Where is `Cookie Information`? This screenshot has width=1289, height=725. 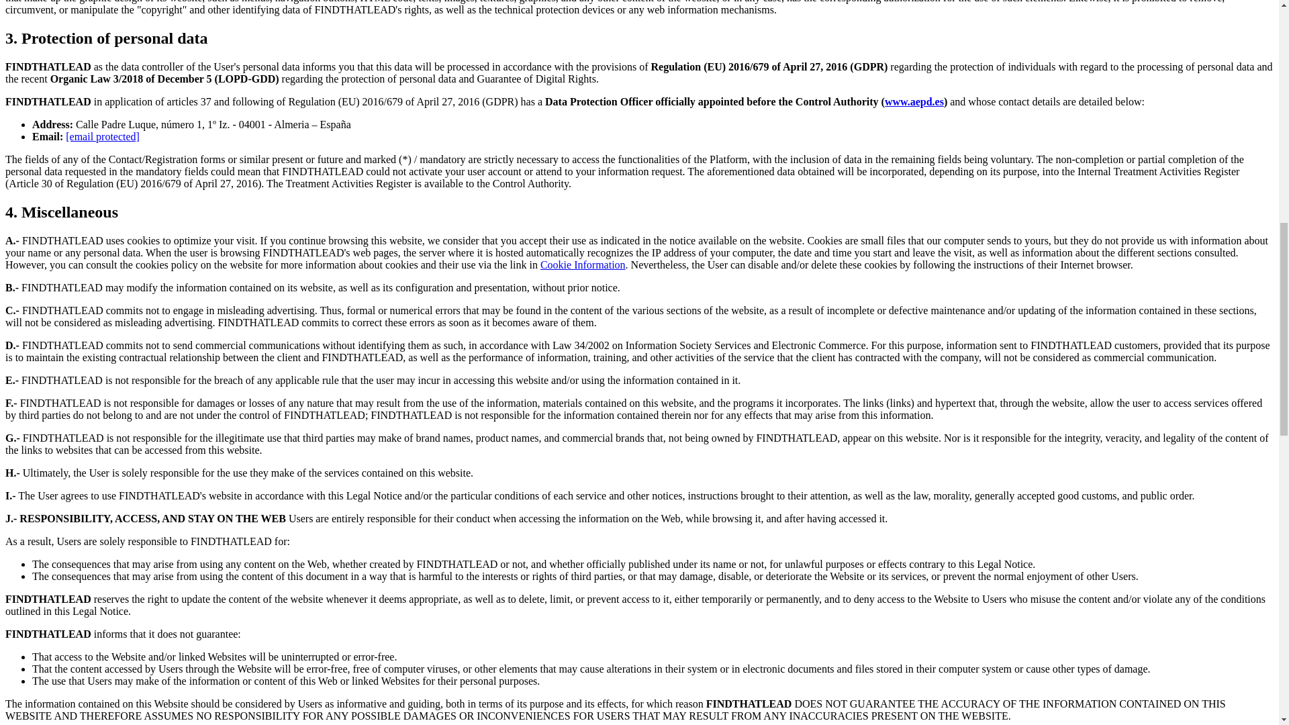
Cookie Information is located at coordinates (583, 264).